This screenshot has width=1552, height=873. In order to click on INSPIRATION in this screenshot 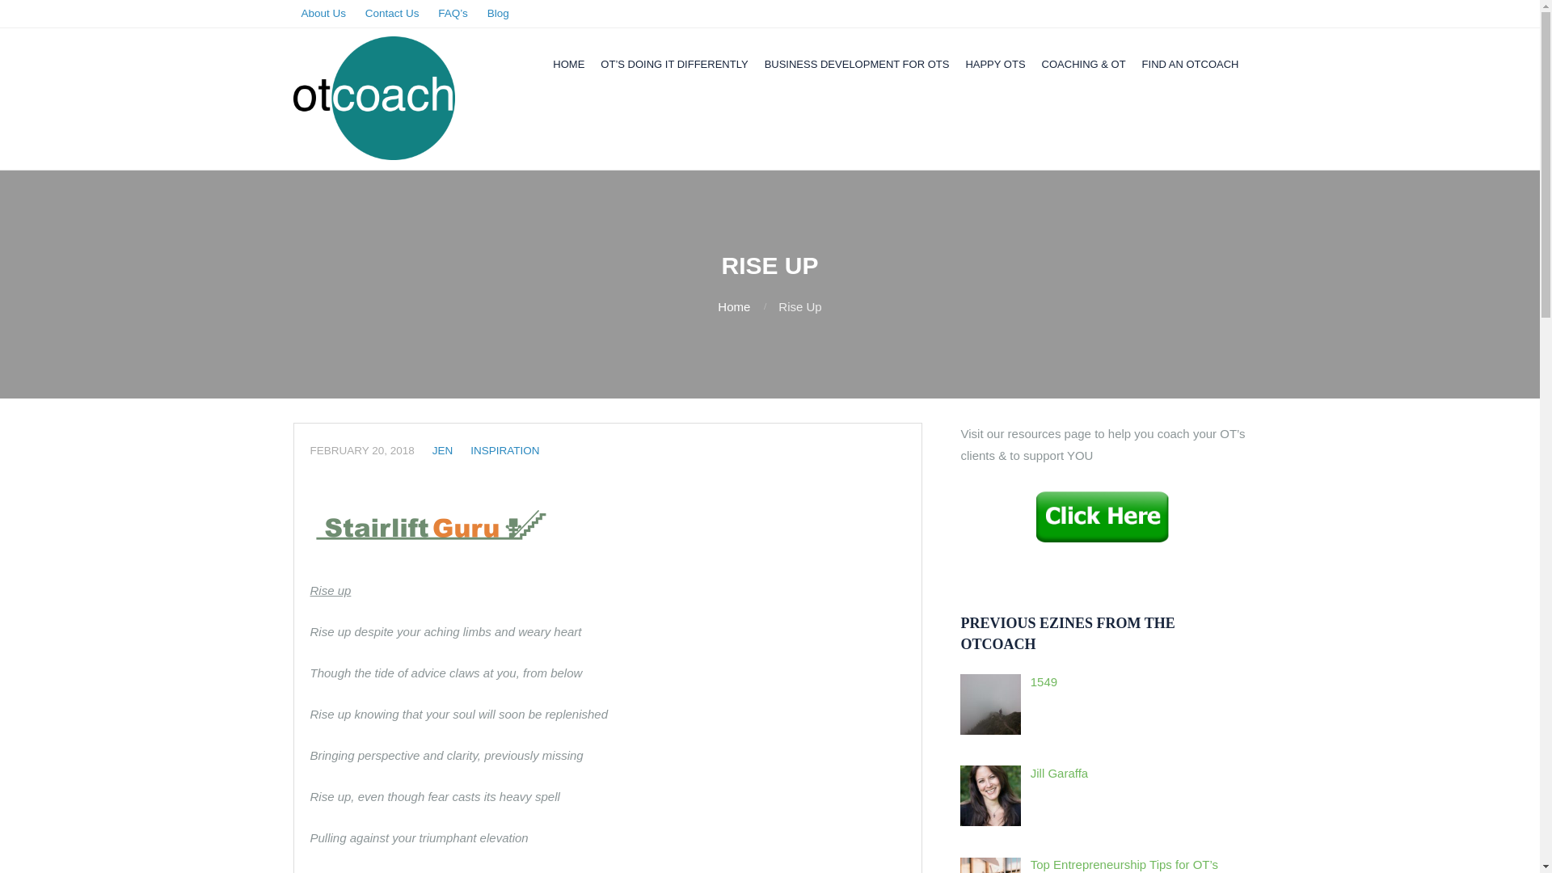, I will do `click(504, 449)`.